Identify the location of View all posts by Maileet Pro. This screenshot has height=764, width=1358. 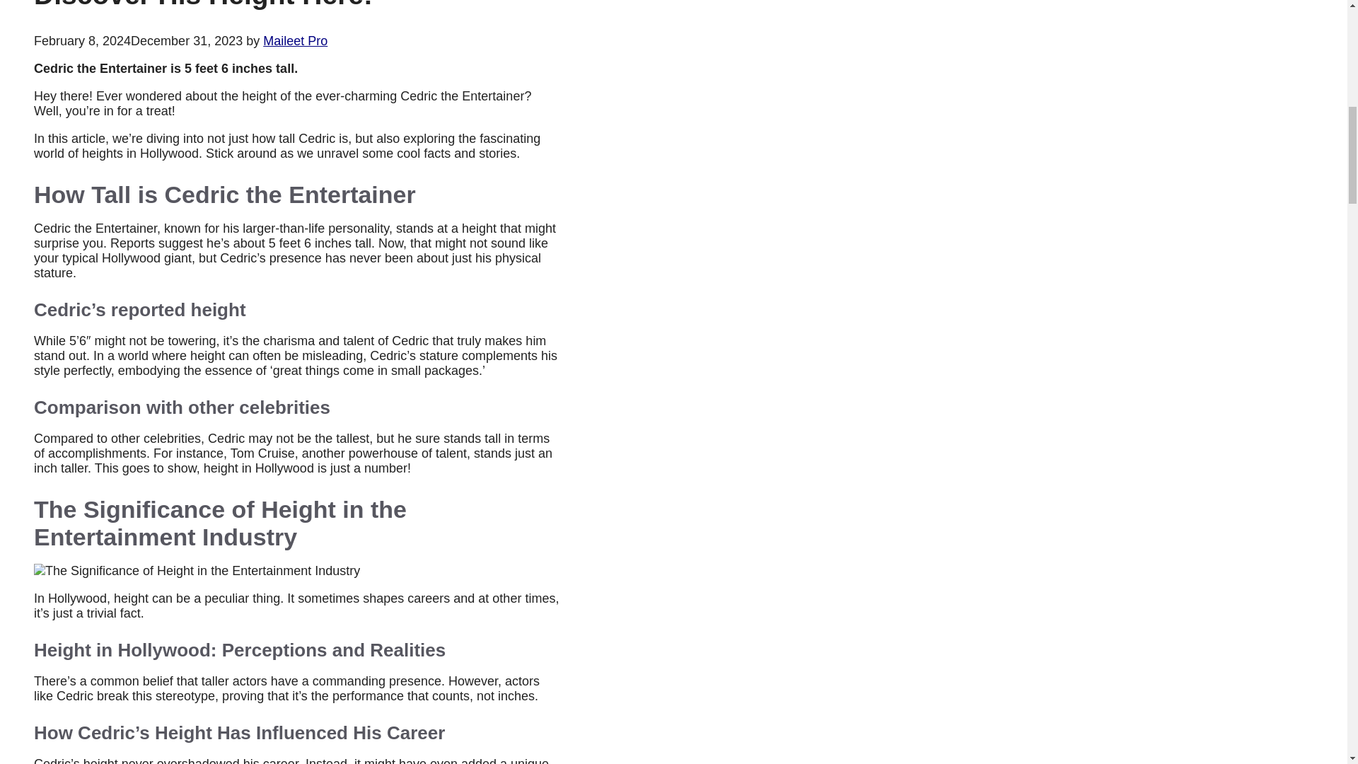
(295, 41).